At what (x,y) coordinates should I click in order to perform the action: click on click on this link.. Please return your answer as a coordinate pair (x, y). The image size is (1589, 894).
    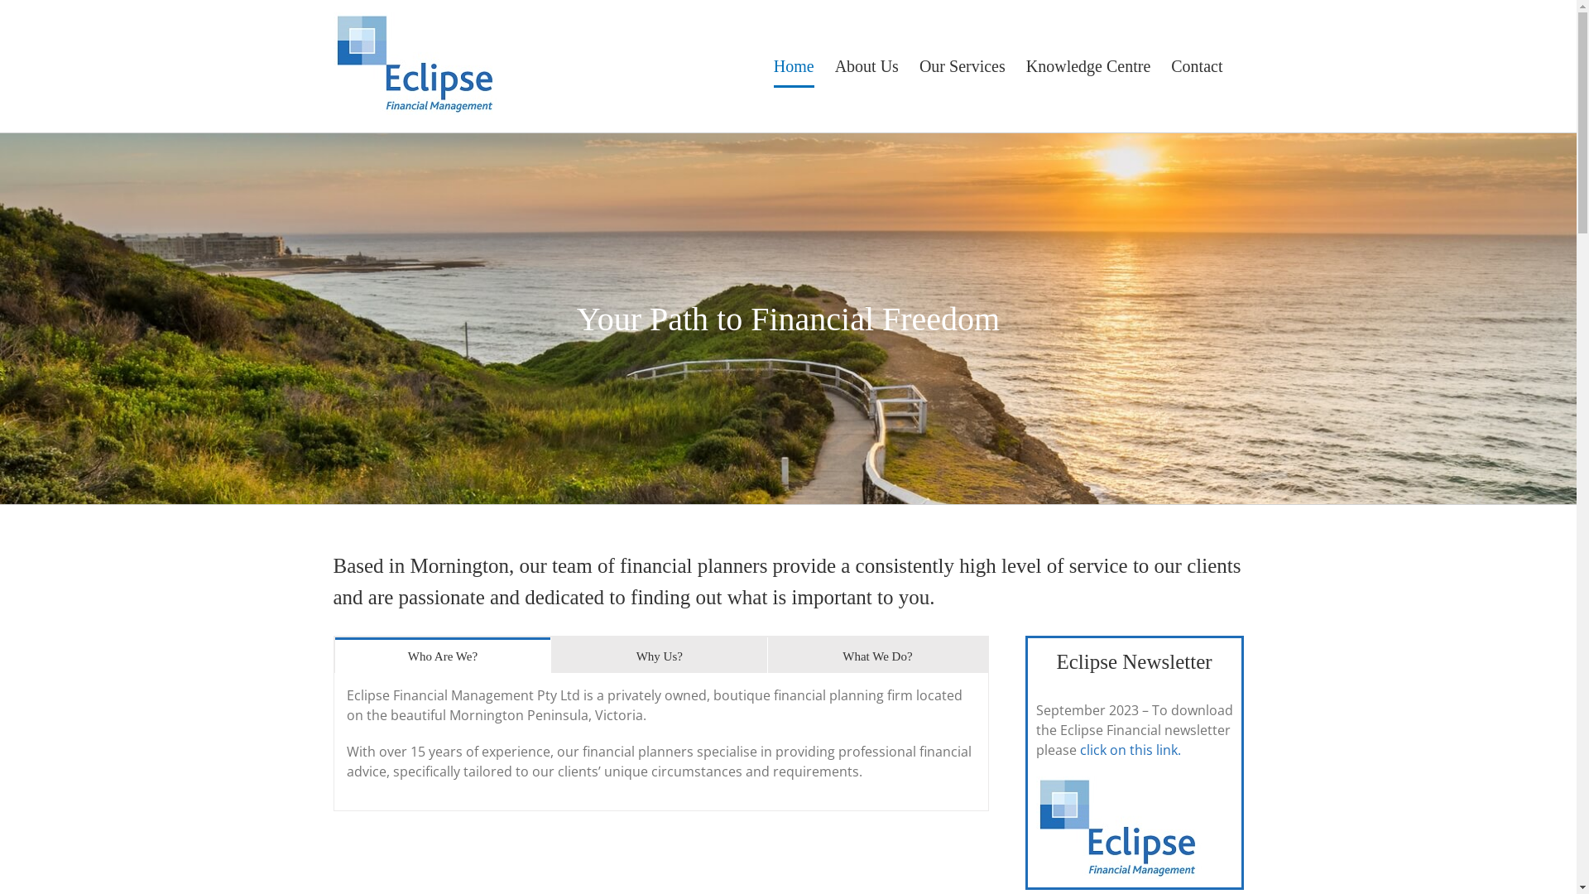
    Looking at the image, I should click on (1130, 750).